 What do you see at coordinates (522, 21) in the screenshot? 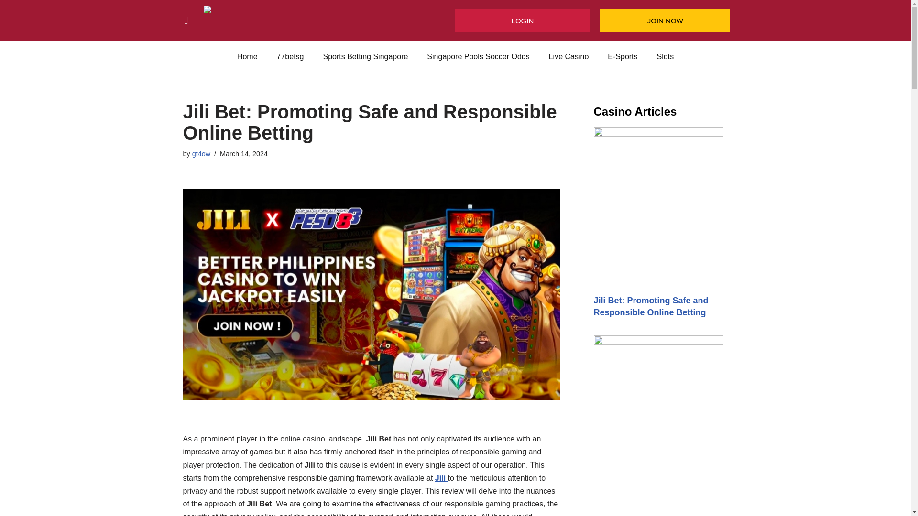
I see `LOGIN` at bounding box center [522, 21].